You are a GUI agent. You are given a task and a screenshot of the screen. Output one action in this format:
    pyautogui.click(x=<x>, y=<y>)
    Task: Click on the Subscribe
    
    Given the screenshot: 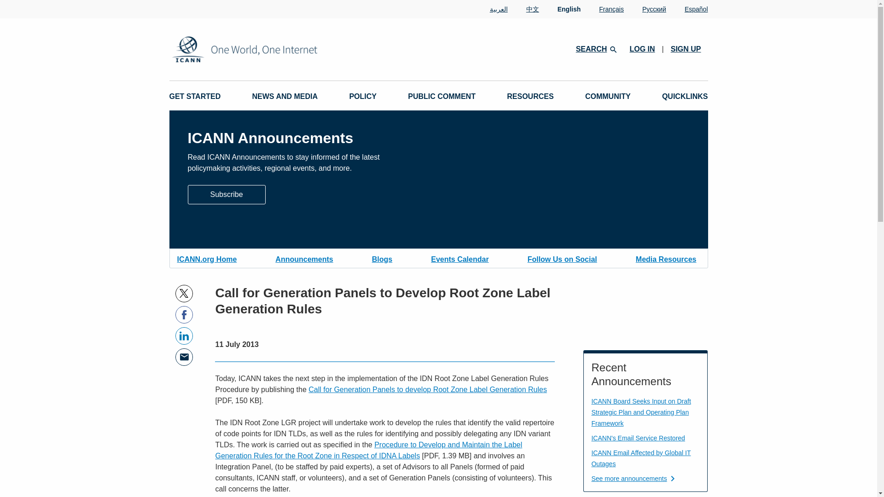 What is the action you would take?
    pyautogui.click(x=227, y=194)
    